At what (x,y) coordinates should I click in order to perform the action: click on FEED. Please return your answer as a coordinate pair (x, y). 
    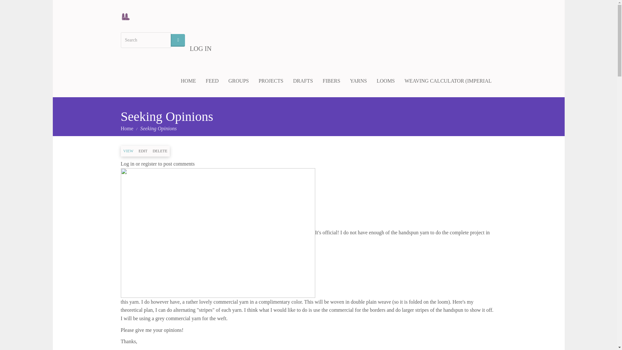
    Looking at the image, I should click on (212, 81).